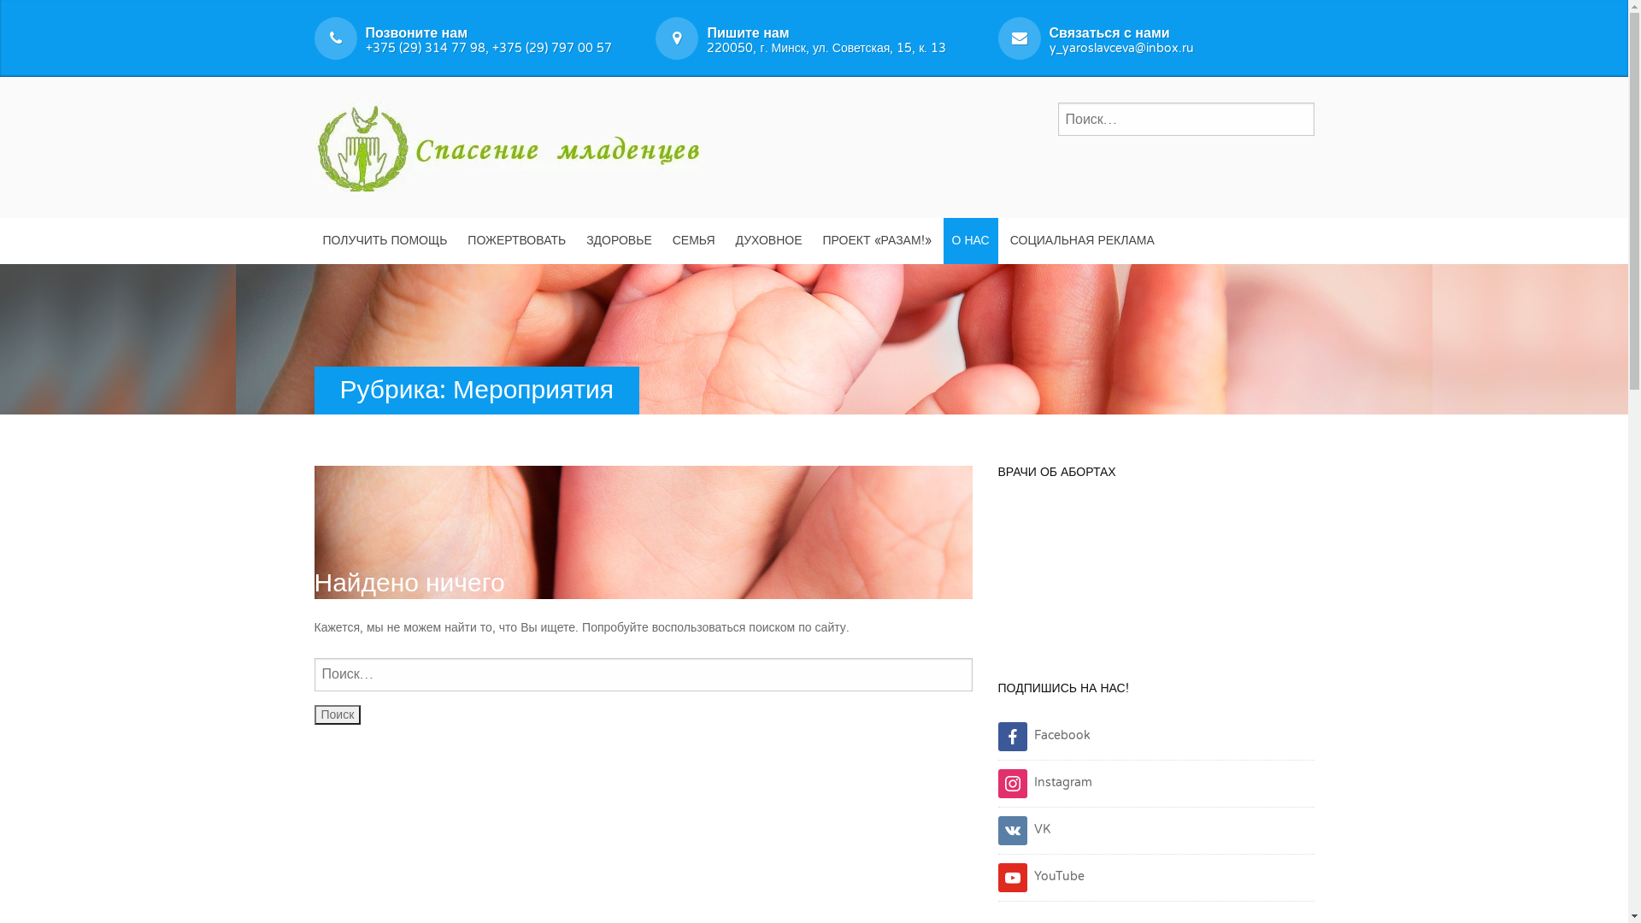  Describe the element at coordinates (1024, 829) in the screenshot. I see `VK` at that location.